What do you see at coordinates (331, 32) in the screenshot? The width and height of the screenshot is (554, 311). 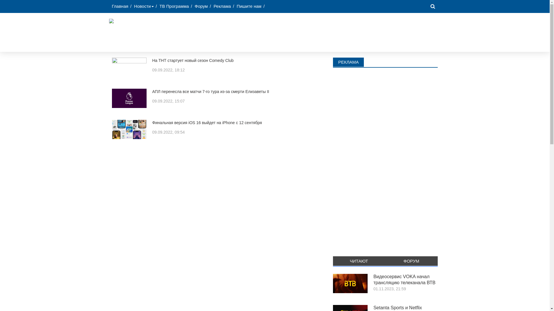 I see `Advertisement` at bounding box center [331, 32].